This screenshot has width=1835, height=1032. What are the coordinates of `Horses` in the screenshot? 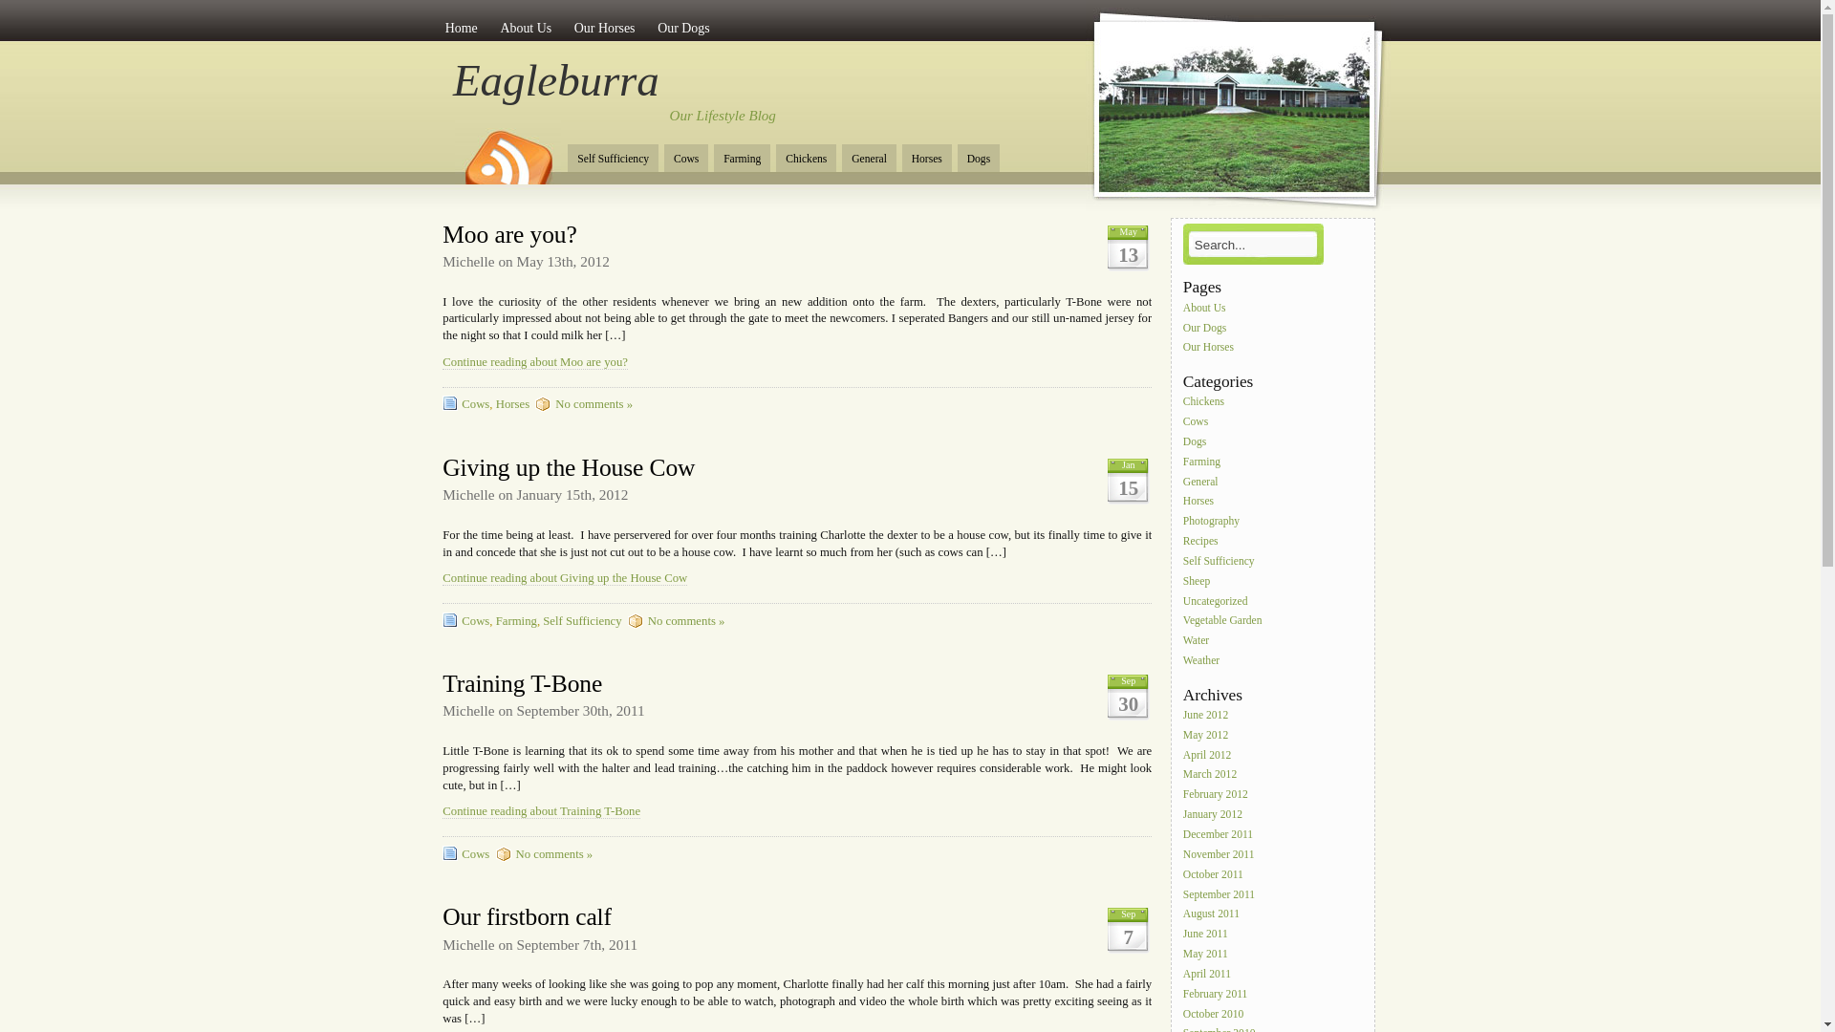 It's located at (1200, 502).